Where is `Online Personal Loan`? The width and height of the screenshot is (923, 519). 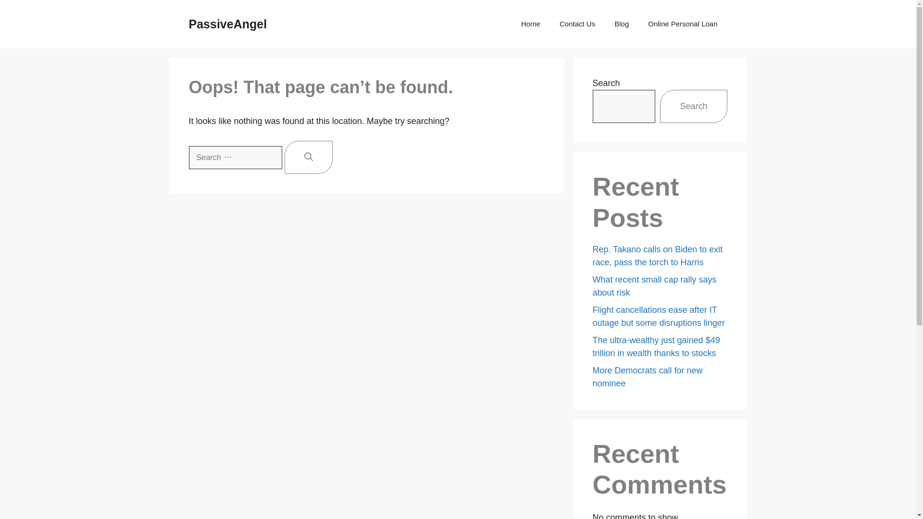
Online Personal Loan is located at coordinates (683, 24).